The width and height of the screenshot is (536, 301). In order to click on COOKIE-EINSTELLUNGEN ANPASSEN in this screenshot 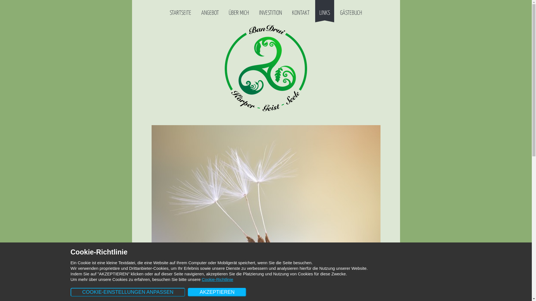, I will do `click(128, 292)`.